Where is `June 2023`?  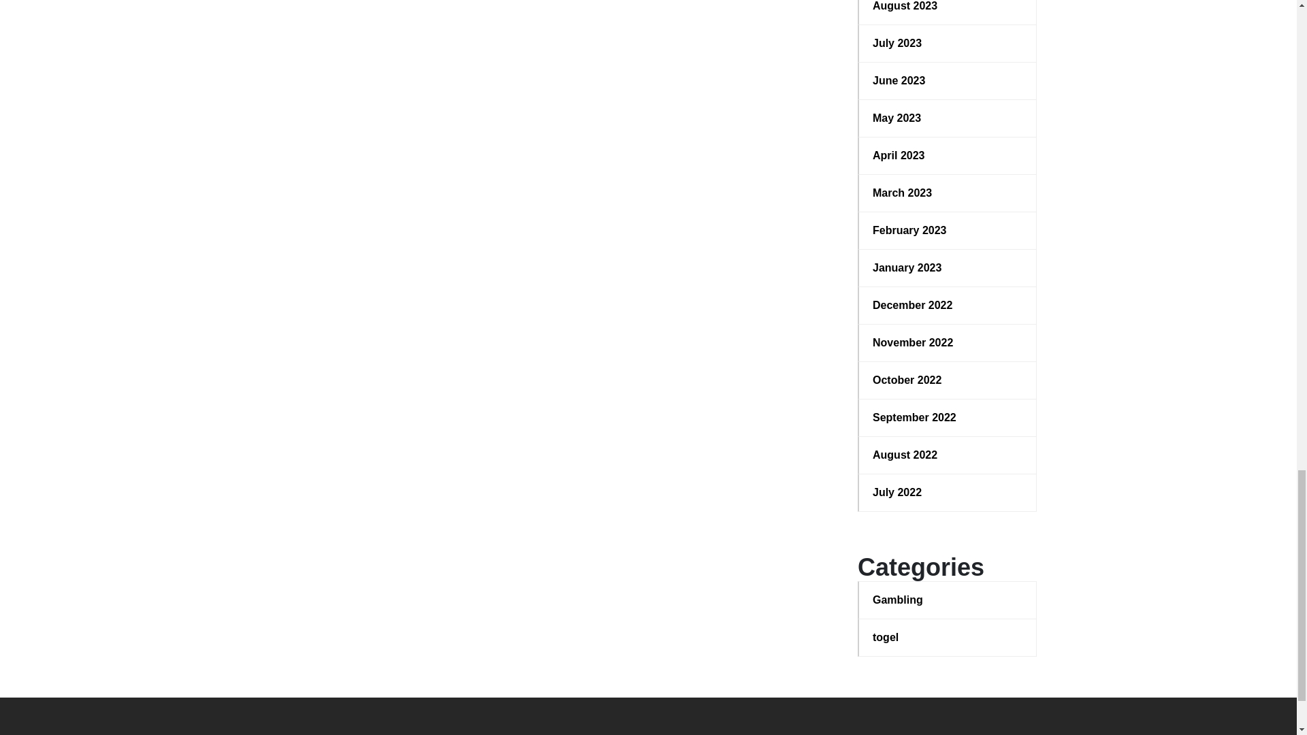
June 2023 is located at coordinates (948, 80).